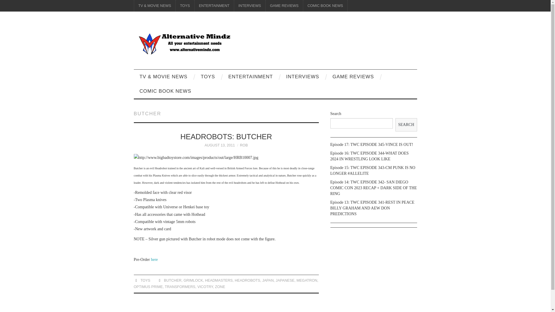 The width and height of the screenshot is (555, 312). What do you see at coordinates (406, 125) in the screenshot?
I see `SEARCH` at bounding box center [406, 125].